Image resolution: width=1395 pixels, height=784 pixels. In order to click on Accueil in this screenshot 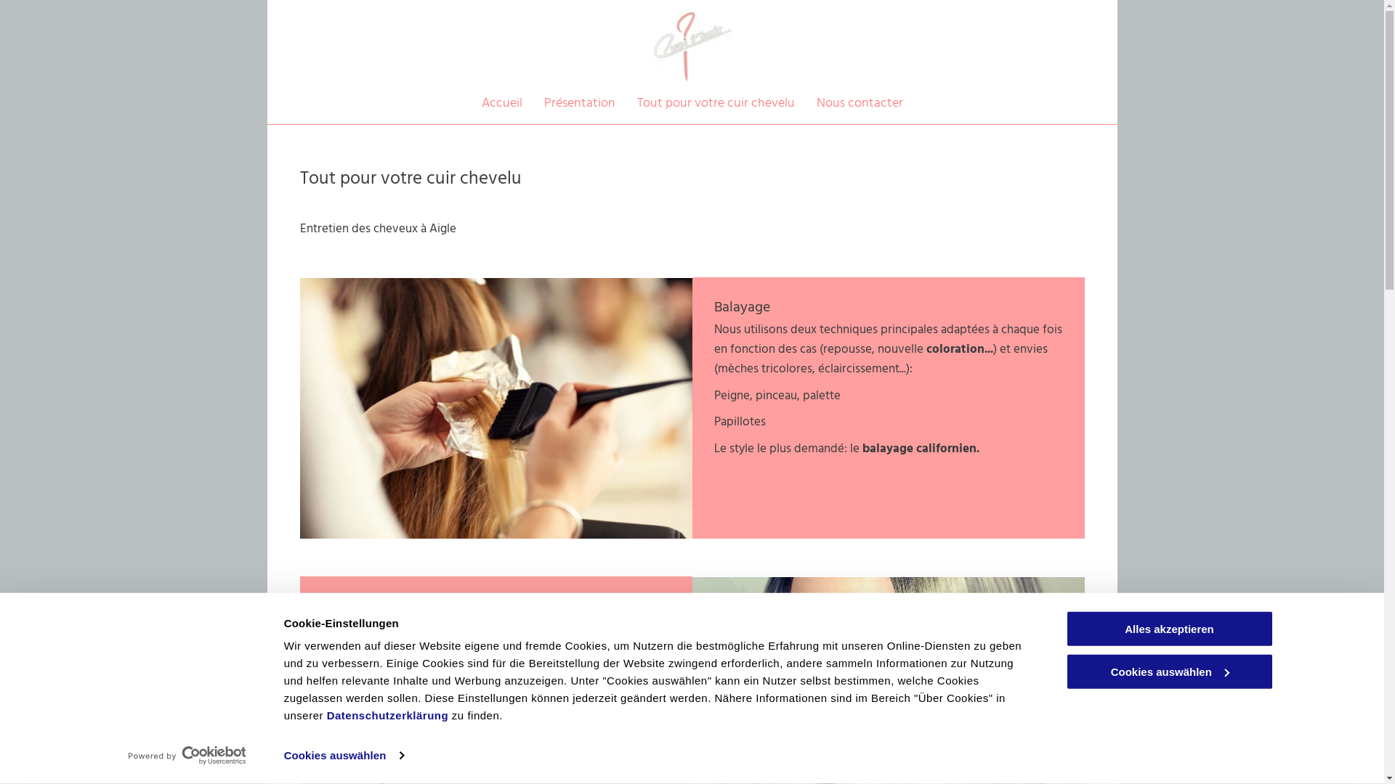, I will do `click(501, 103)`.